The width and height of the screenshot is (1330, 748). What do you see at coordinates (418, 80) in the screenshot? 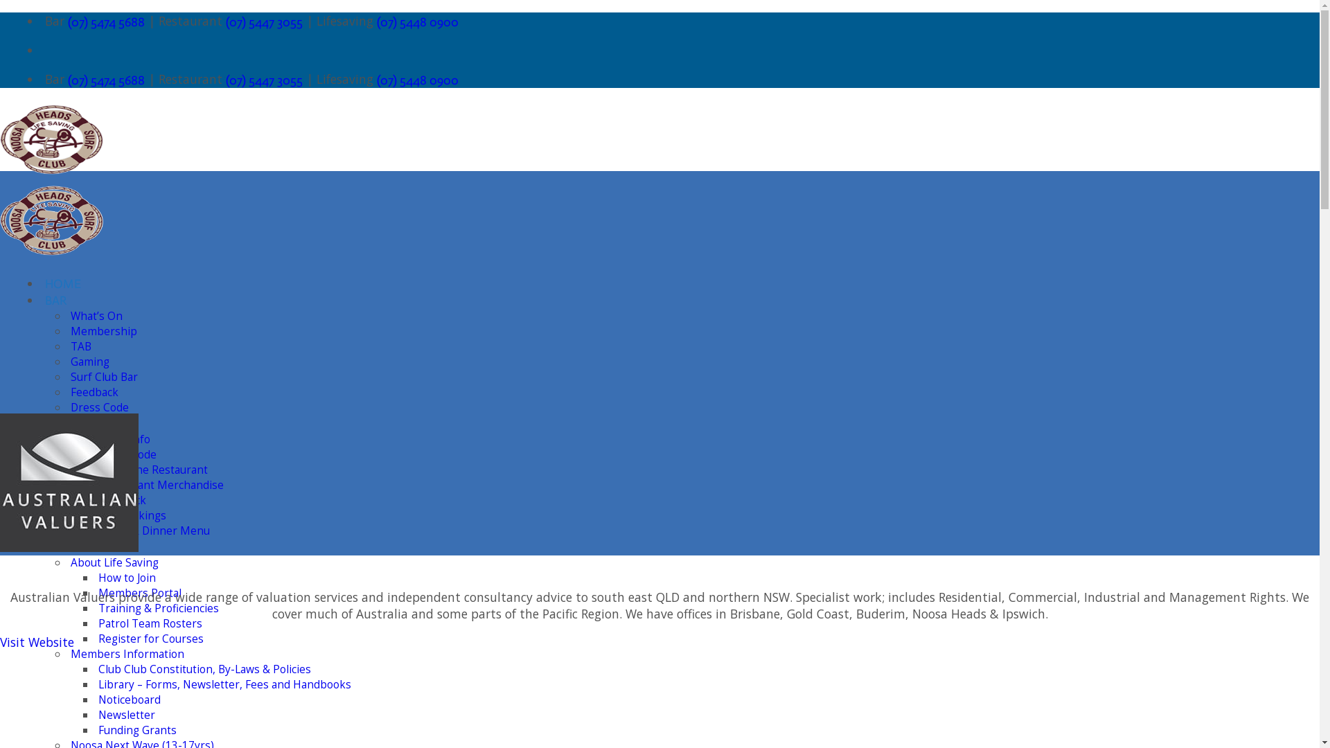
I see `(07) 5448 0900` at bounding box center [418, 80].